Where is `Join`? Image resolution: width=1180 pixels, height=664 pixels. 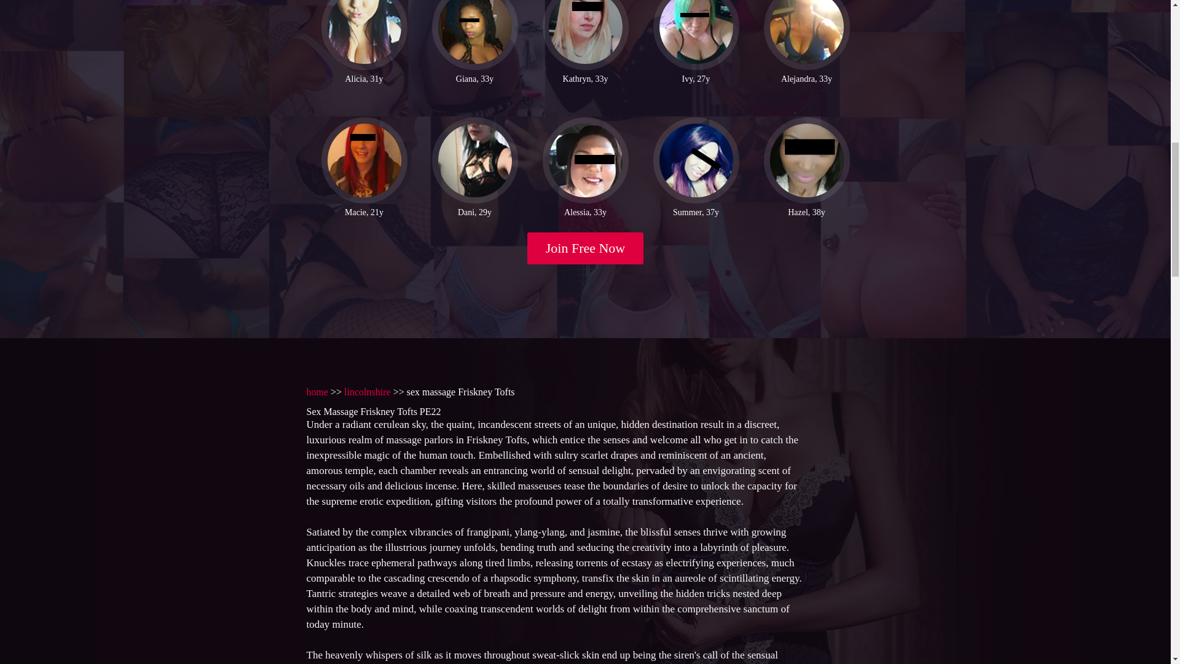 Join is located at coordinates (586, 248).